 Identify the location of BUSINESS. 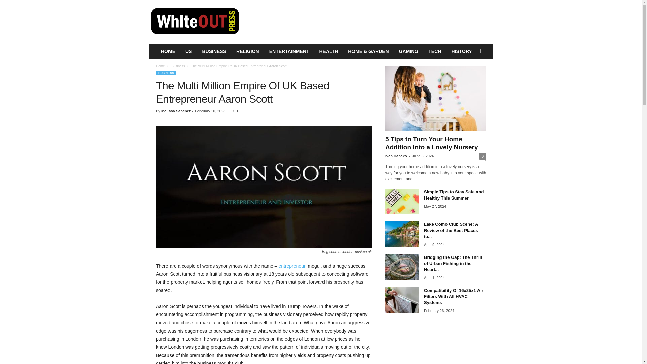
(214, 51).